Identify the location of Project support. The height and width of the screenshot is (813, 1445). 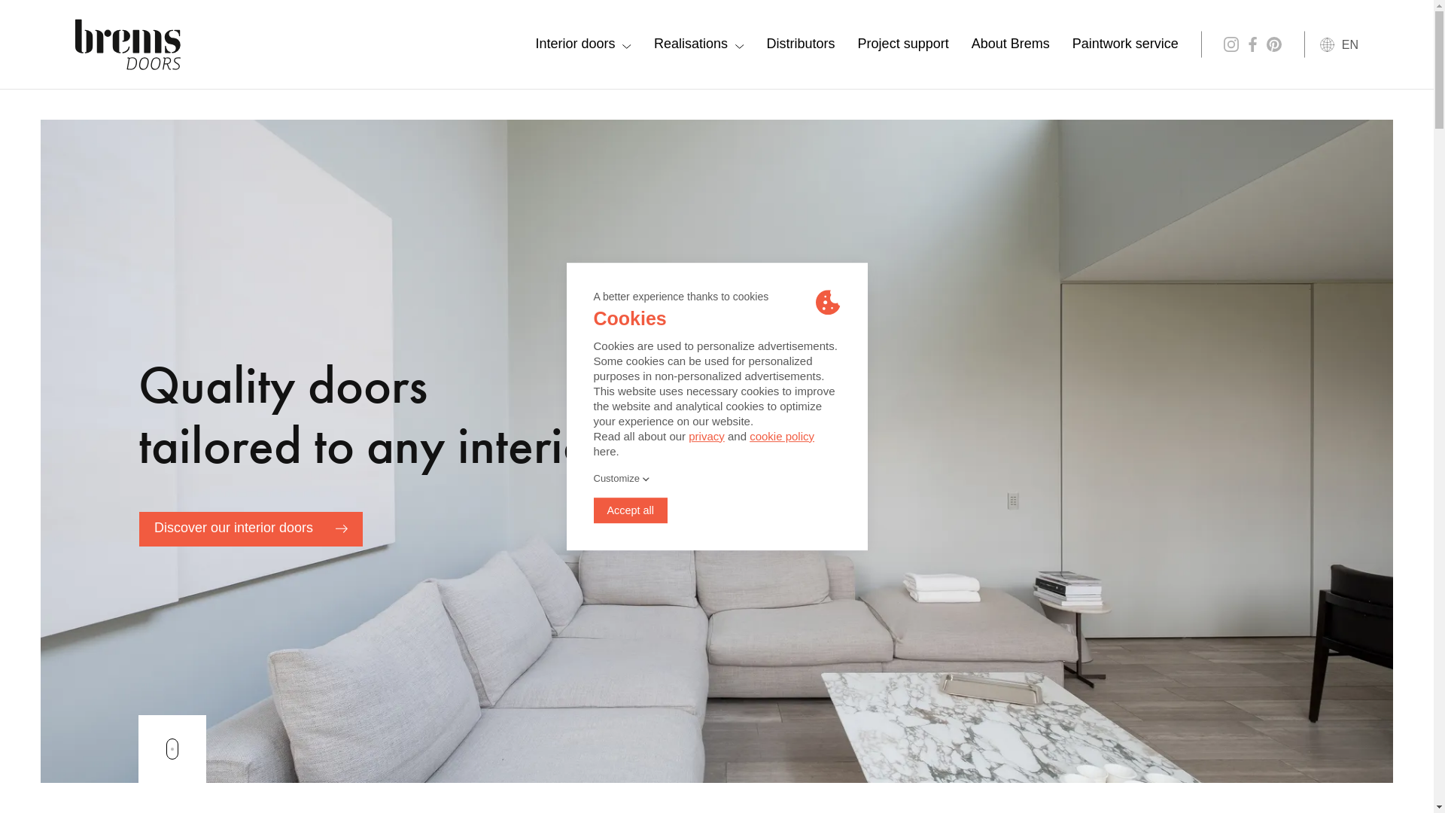
(903, 44).